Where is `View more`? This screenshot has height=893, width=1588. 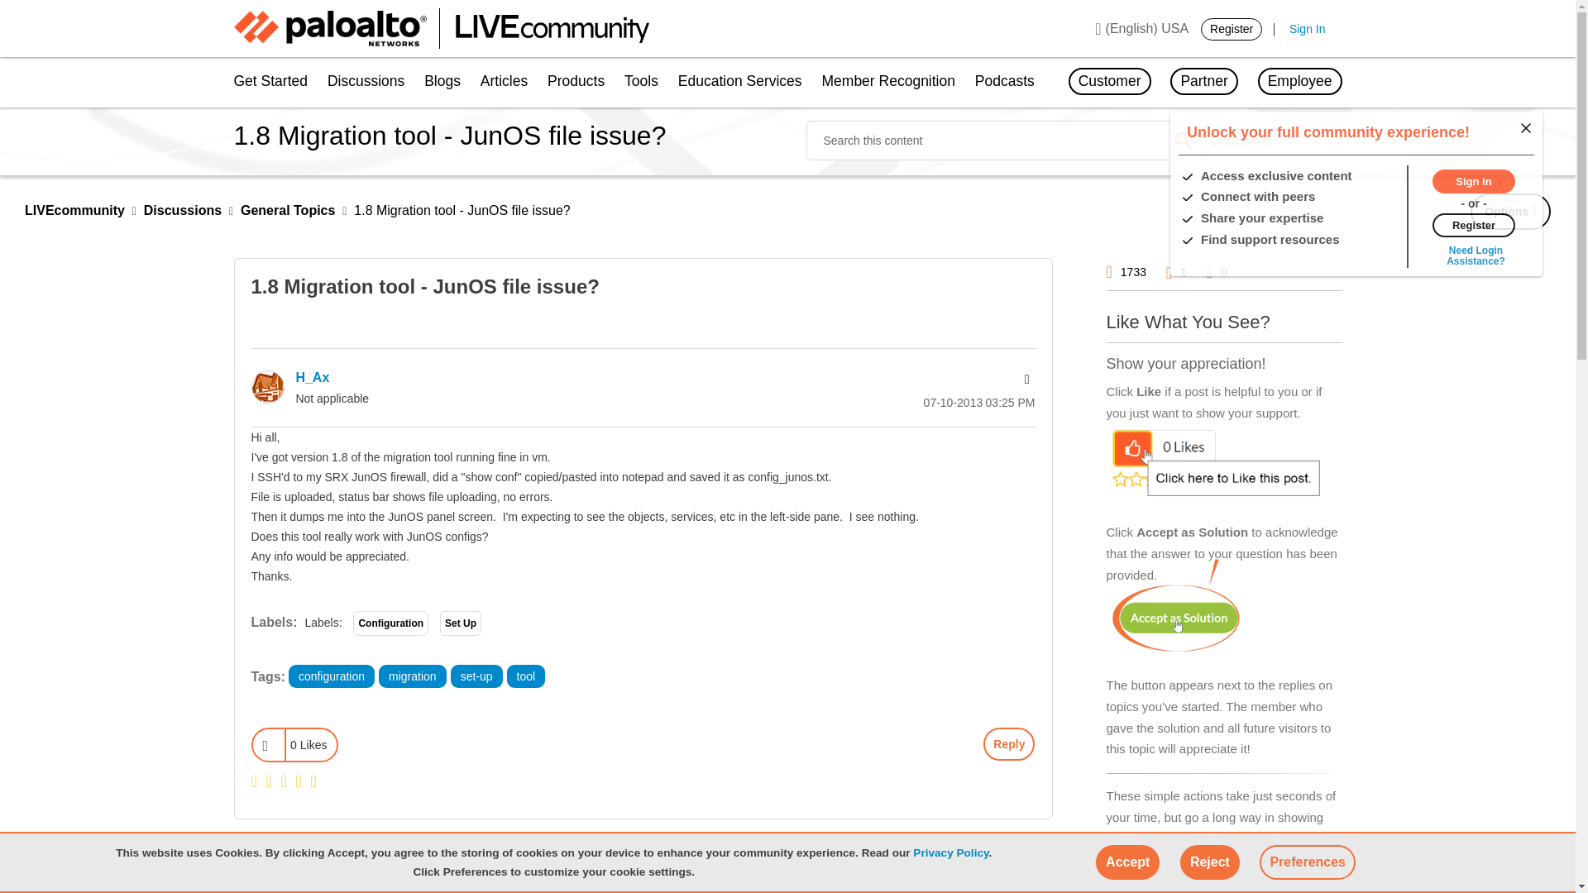 View more is located at coordinates (1476, 255).